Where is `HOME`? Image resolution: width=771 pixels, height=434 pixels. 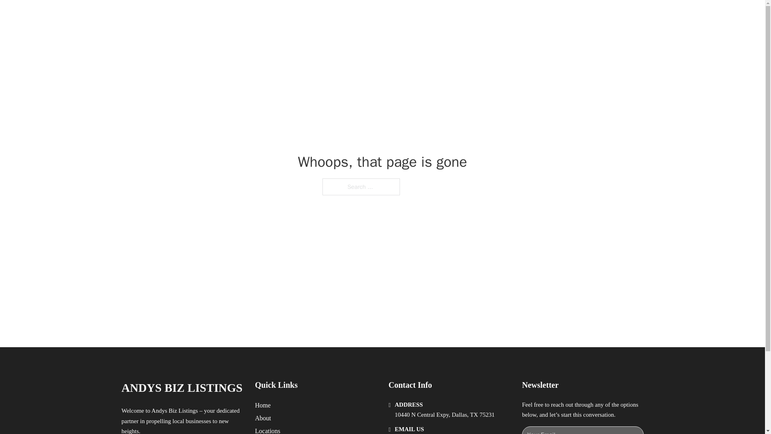 HOME is located at coordinates (487, 15).